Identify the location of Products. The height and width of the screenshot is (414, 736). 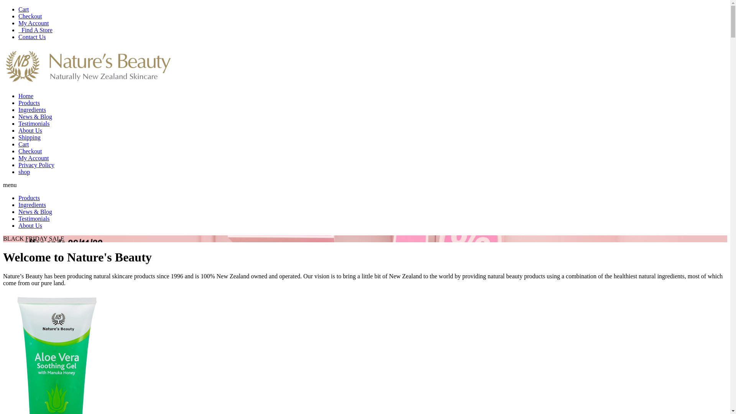
(29, 103).